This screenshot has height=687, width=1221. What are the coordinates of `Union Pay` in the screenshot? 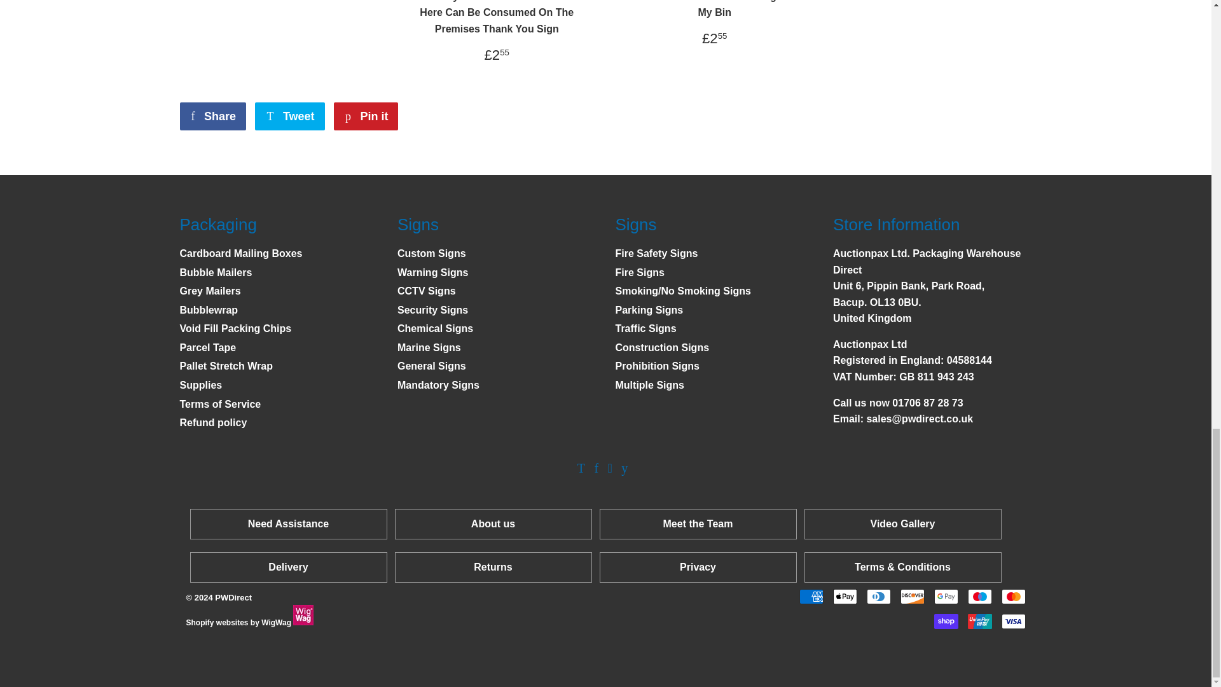 It's located at (979, 621).